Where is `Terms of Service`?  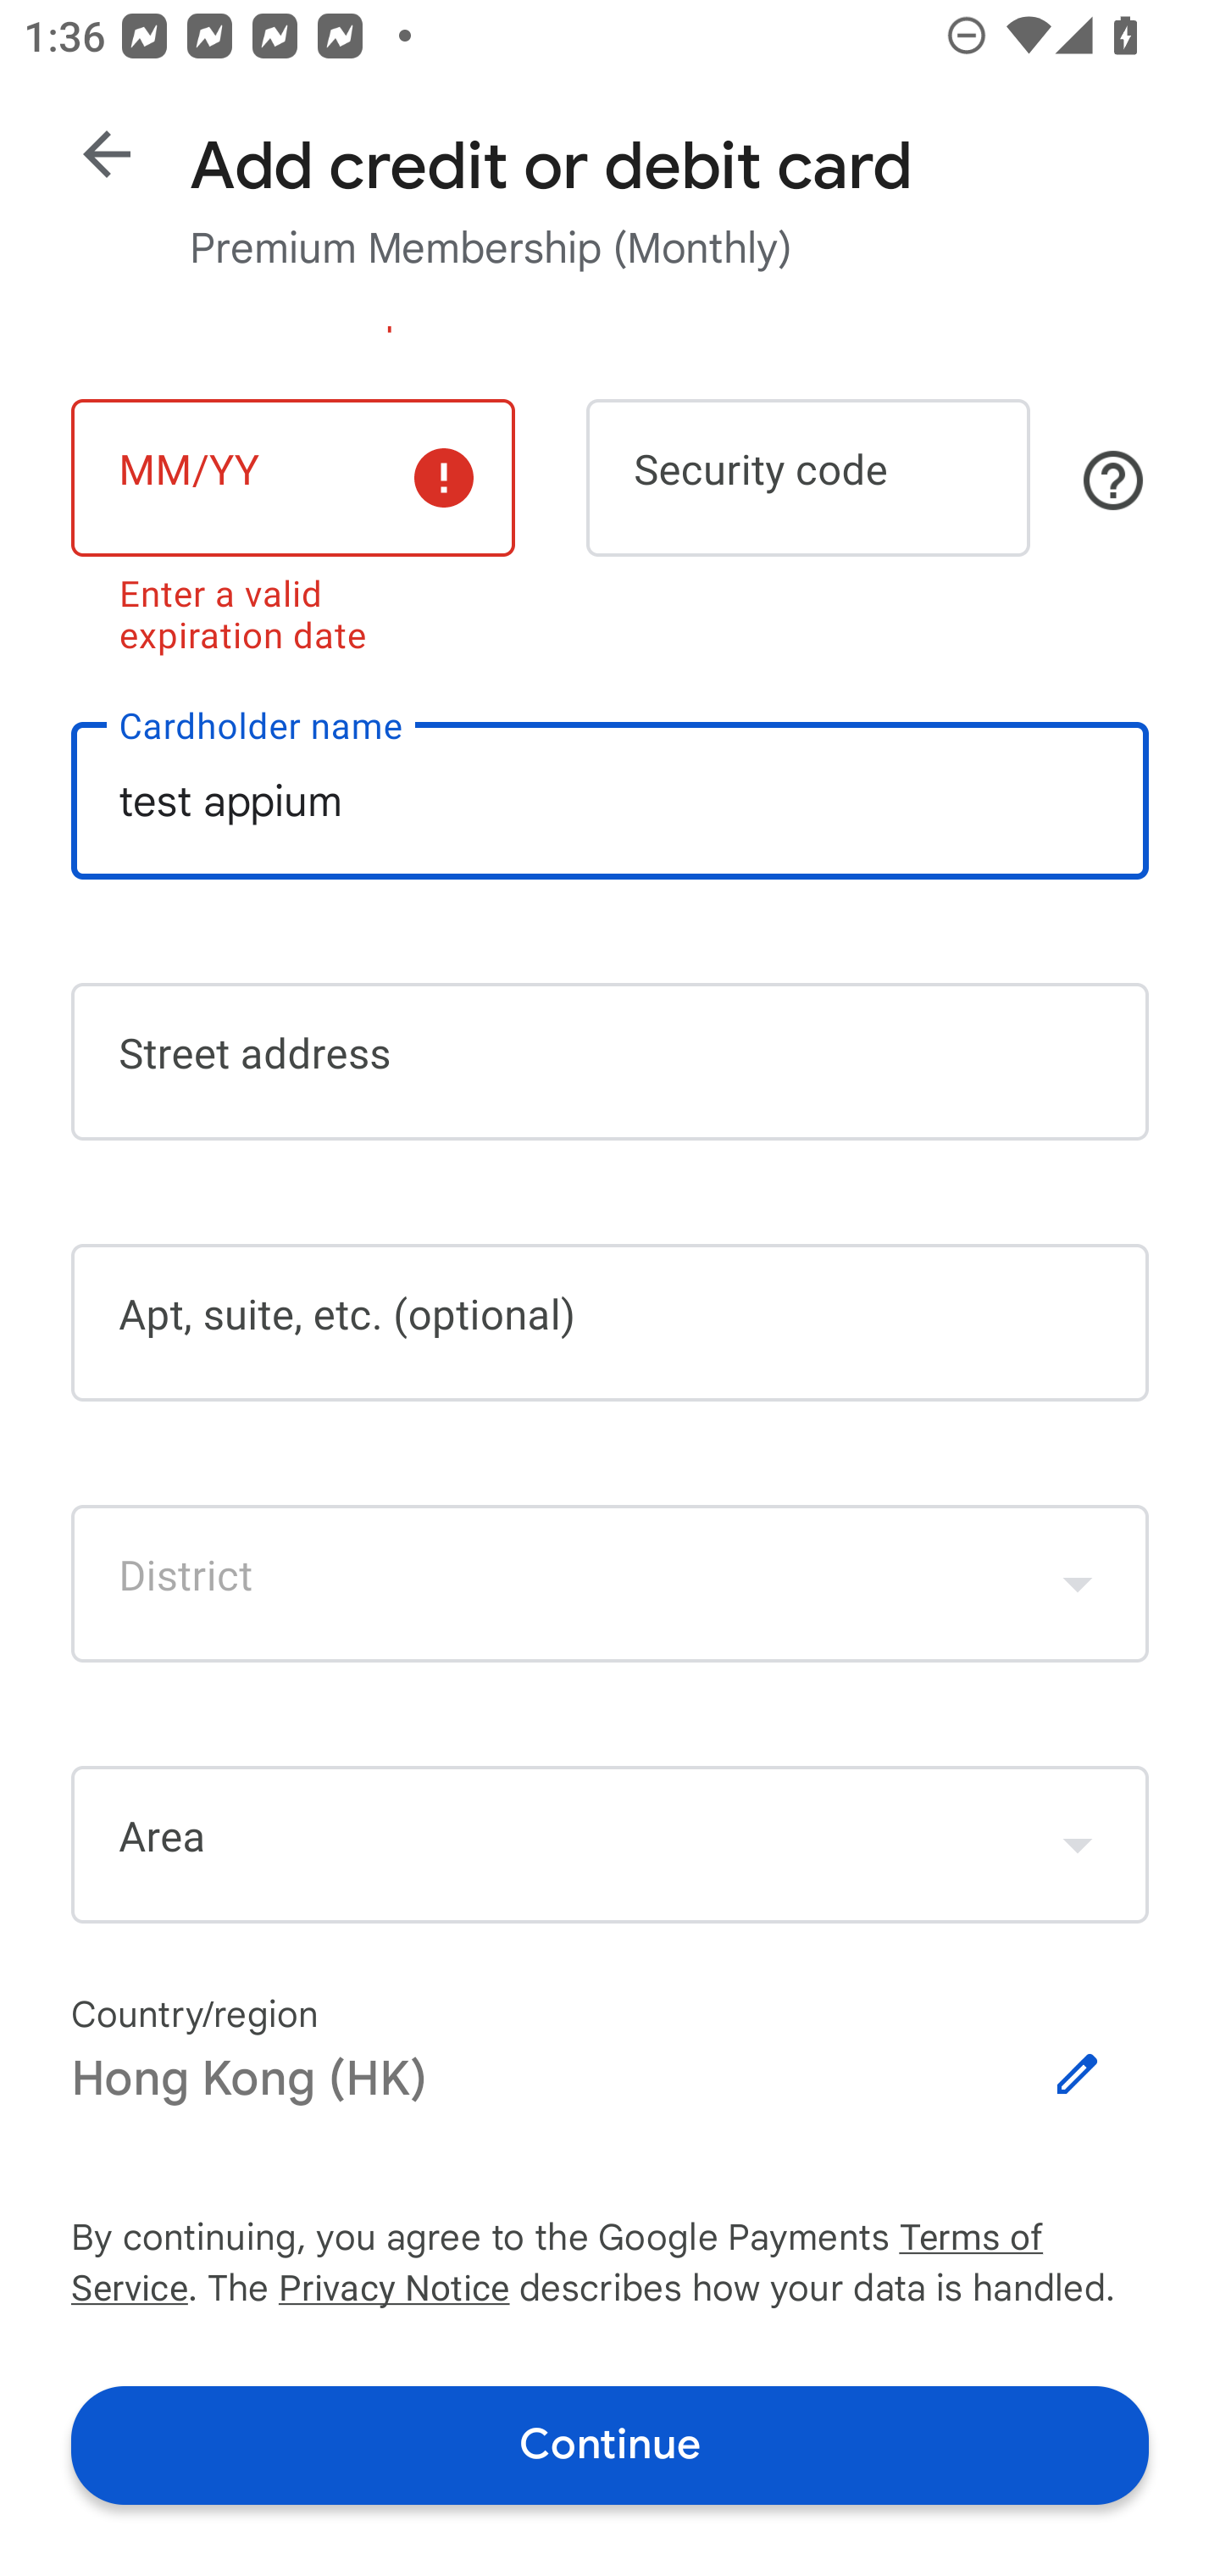 Terms of Service is located at coordinates (1023, 2239).